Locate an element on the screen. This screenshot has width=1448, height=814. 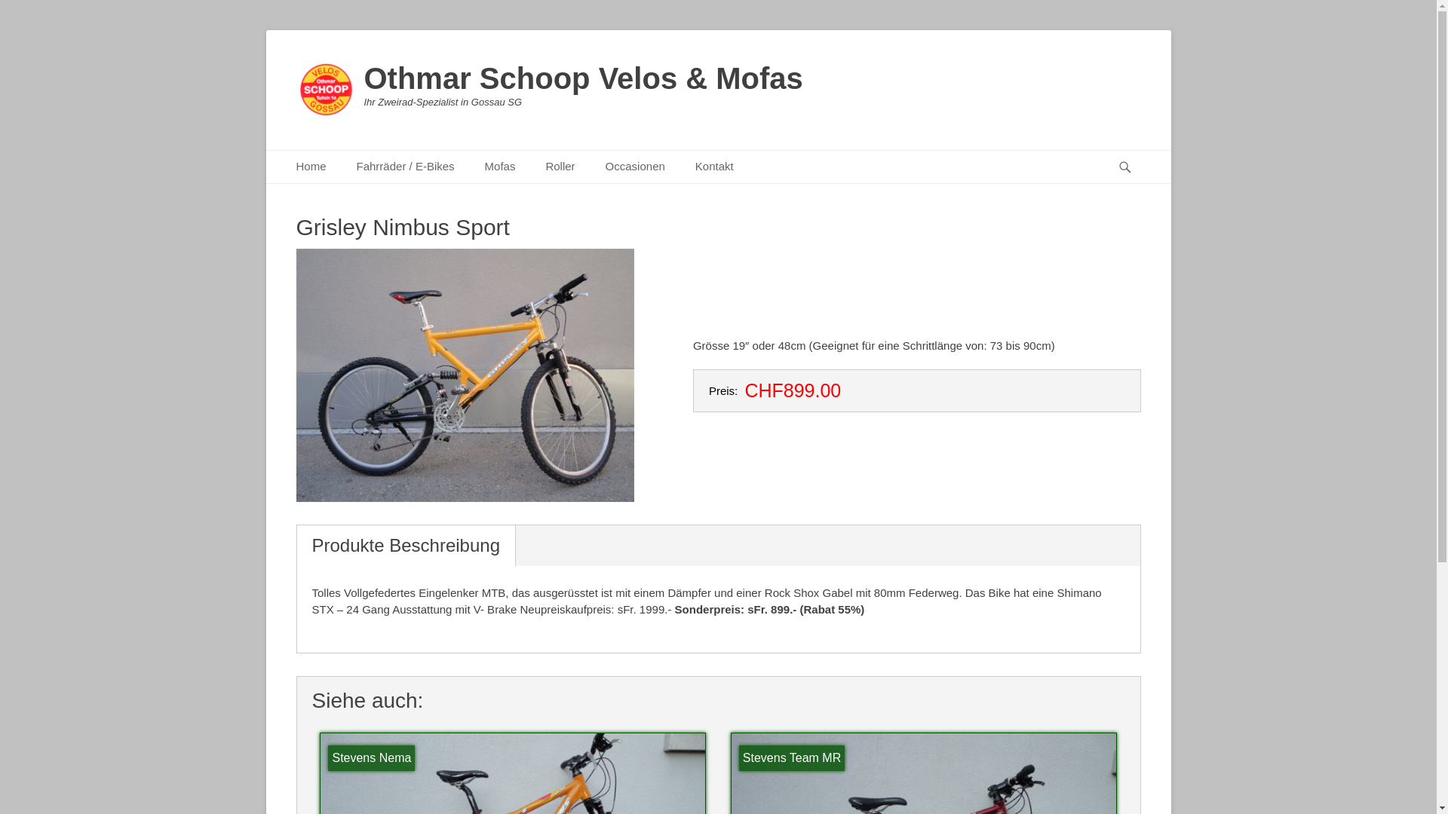
Roller is located at coordinates (560, 167).